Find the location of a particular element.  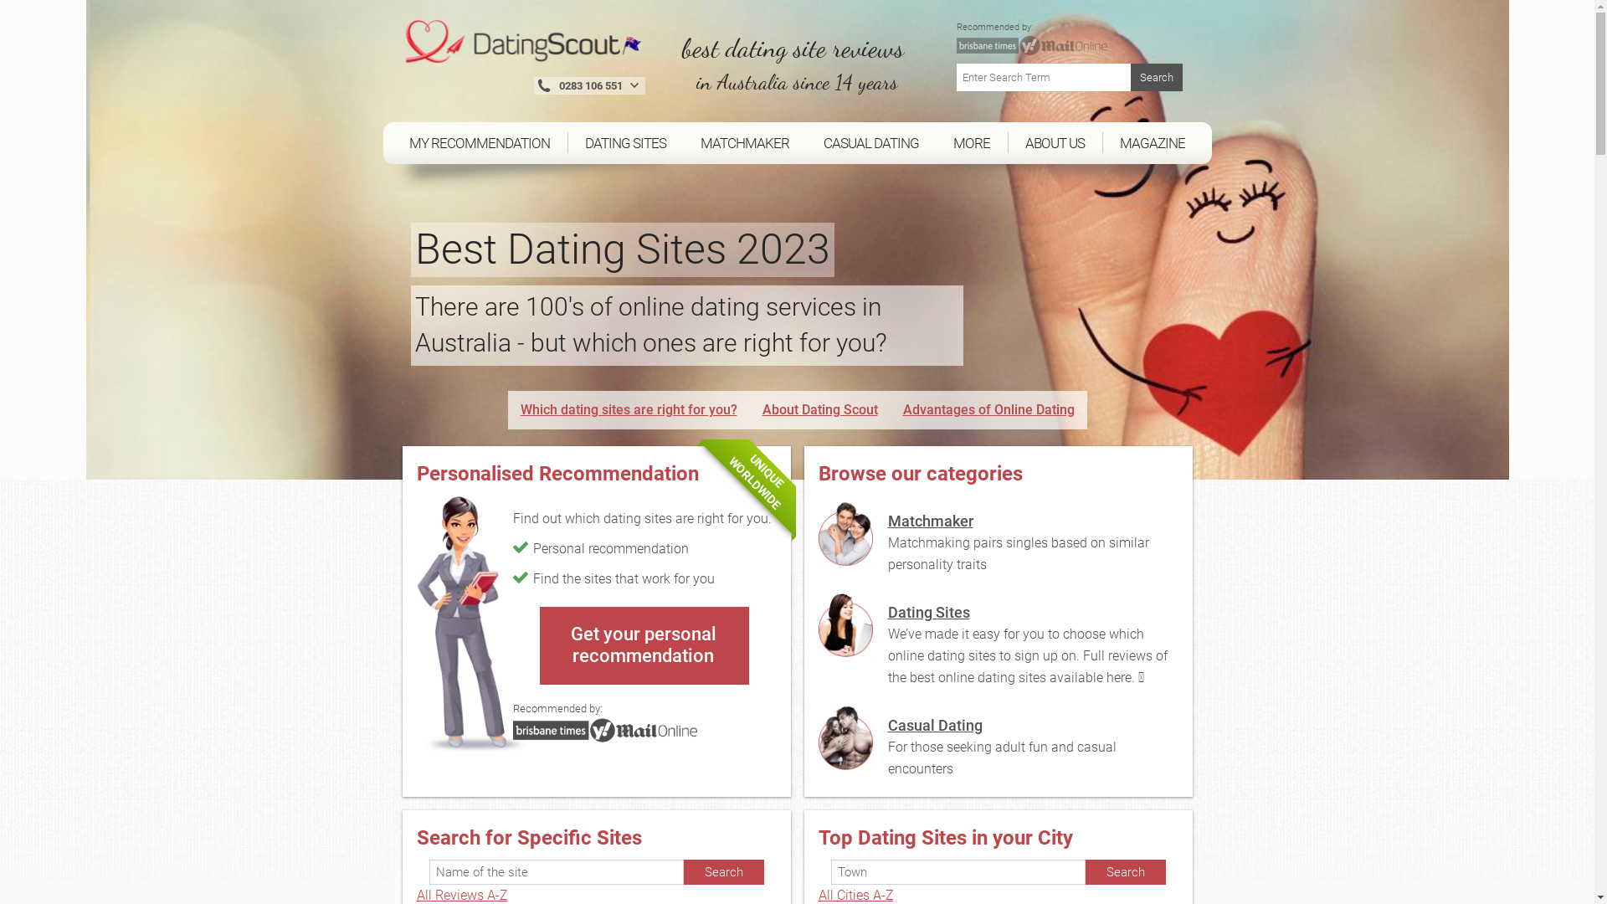

Which dating sites are right for you? is located at coordinates (629, 410).